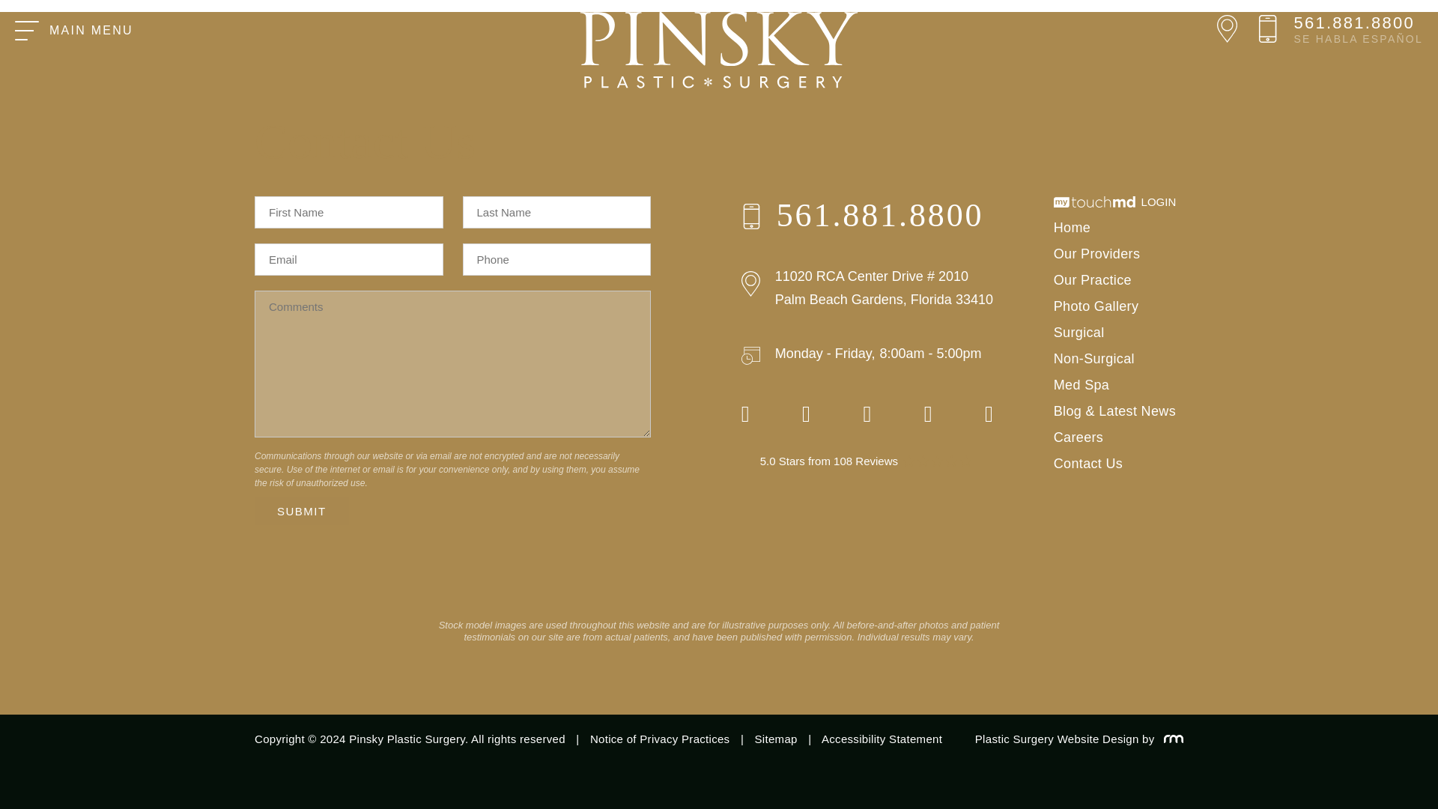 The width and height of the screenshot is (1438, 809). Describe the element at coordinates (301, 511) in the screenshot. I see `Submit` at that location.